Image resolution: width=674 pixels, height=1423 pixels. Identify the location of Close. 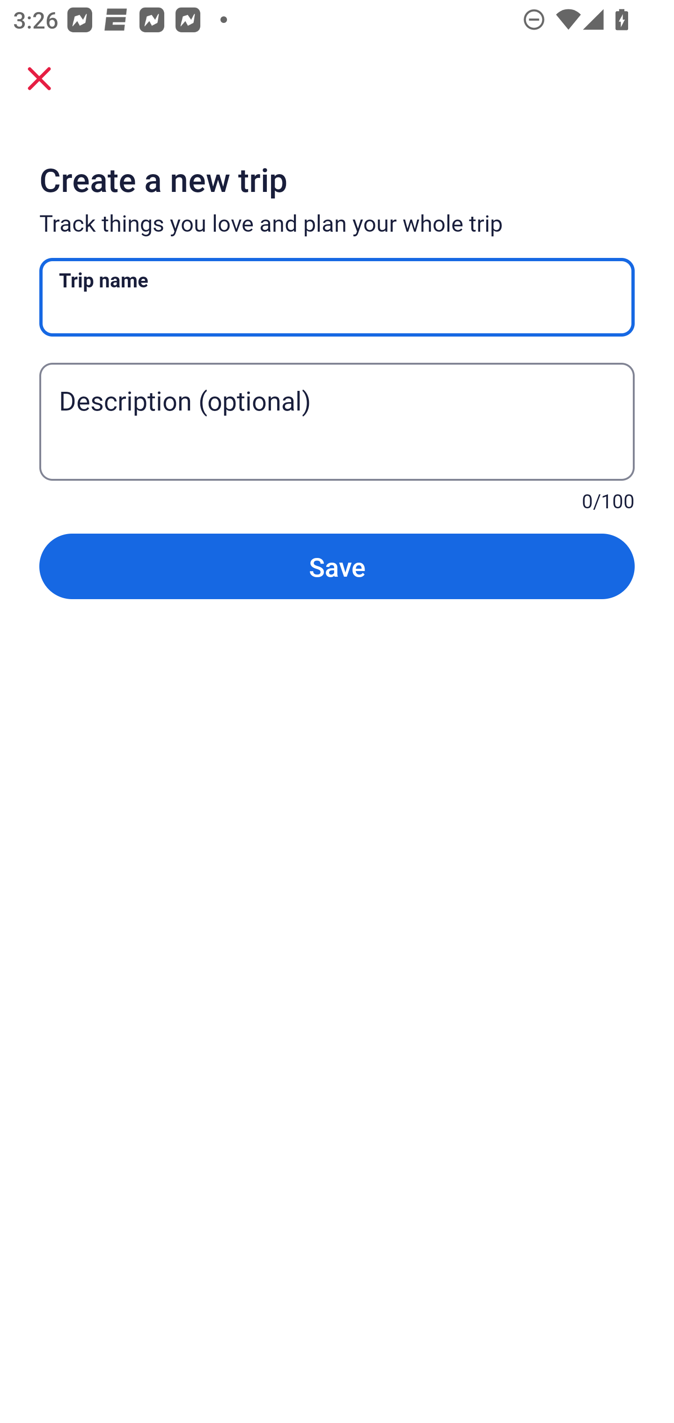
(39, 78).